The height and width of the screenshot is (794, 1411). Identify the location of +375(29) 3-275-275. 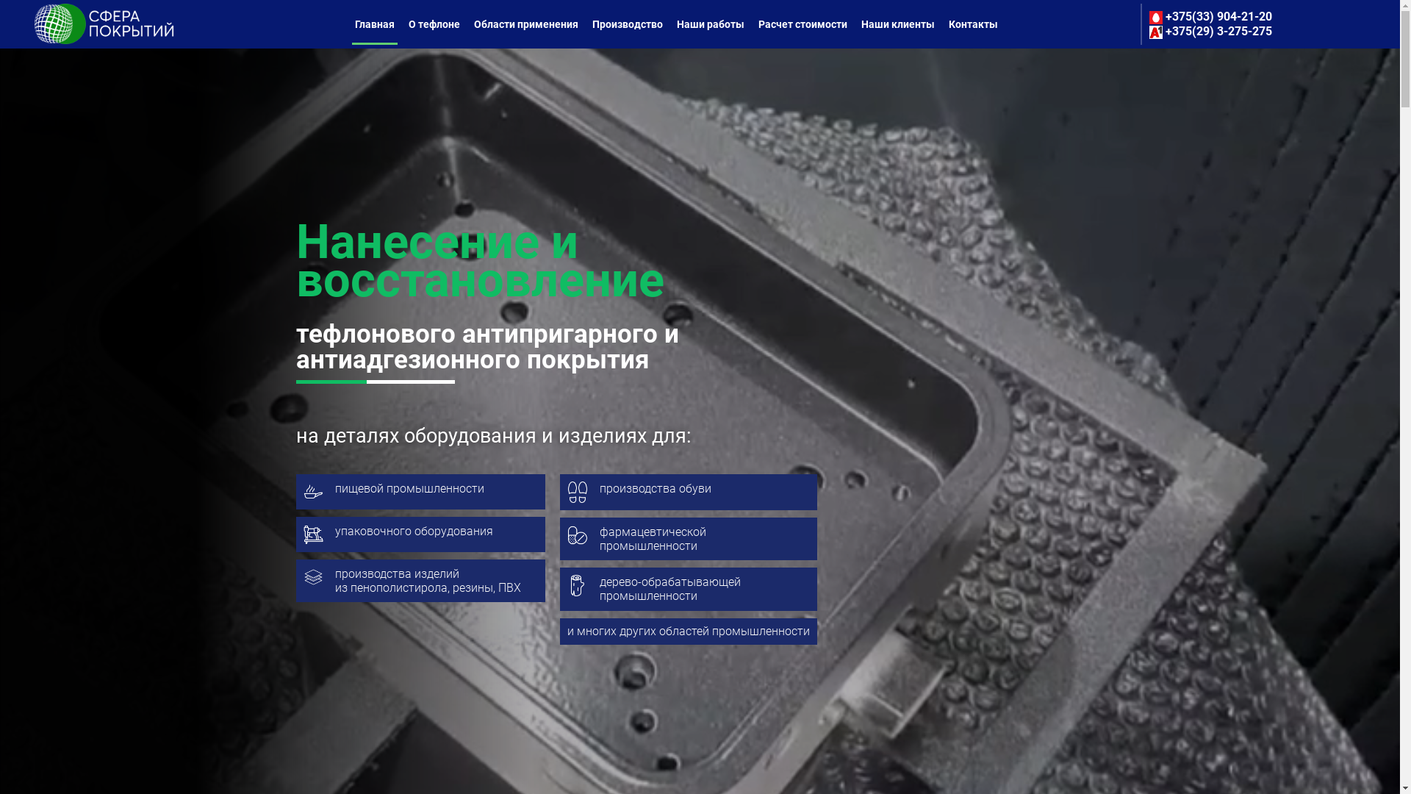
(1211, 31).